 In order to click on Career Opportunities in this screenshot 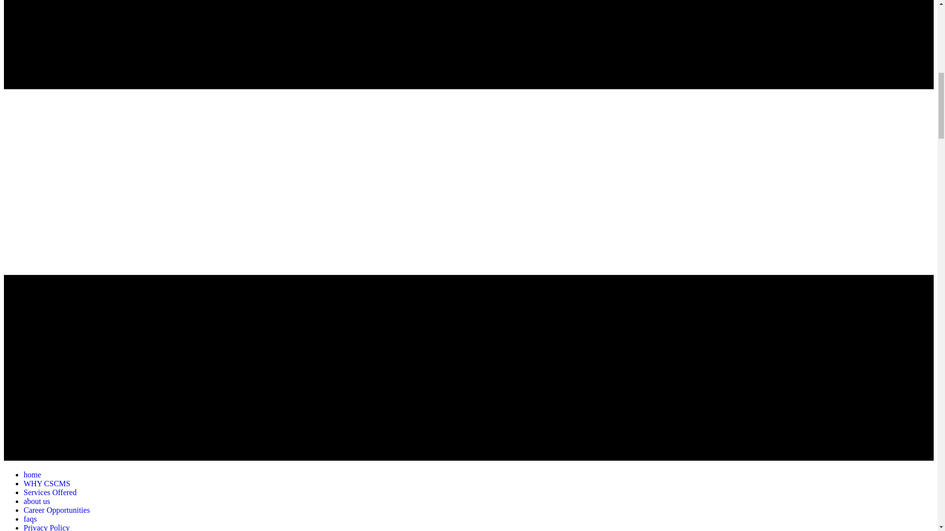, I will do `click(57, 510)`.